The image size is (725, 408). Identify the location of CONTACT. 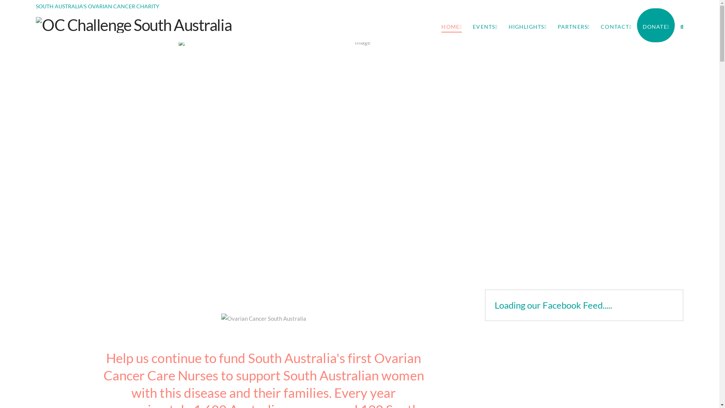
(616, 25).